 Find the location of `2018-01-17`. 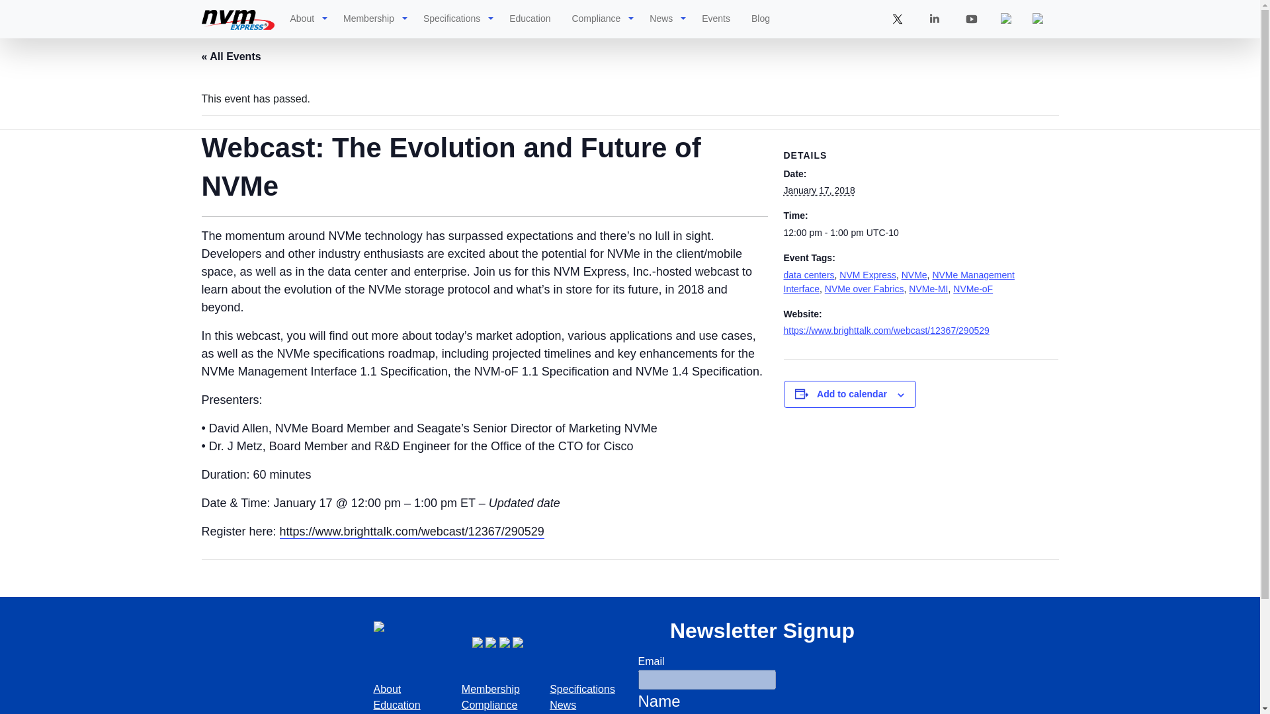

2018-01-17 is located at coordinates (913, 233).